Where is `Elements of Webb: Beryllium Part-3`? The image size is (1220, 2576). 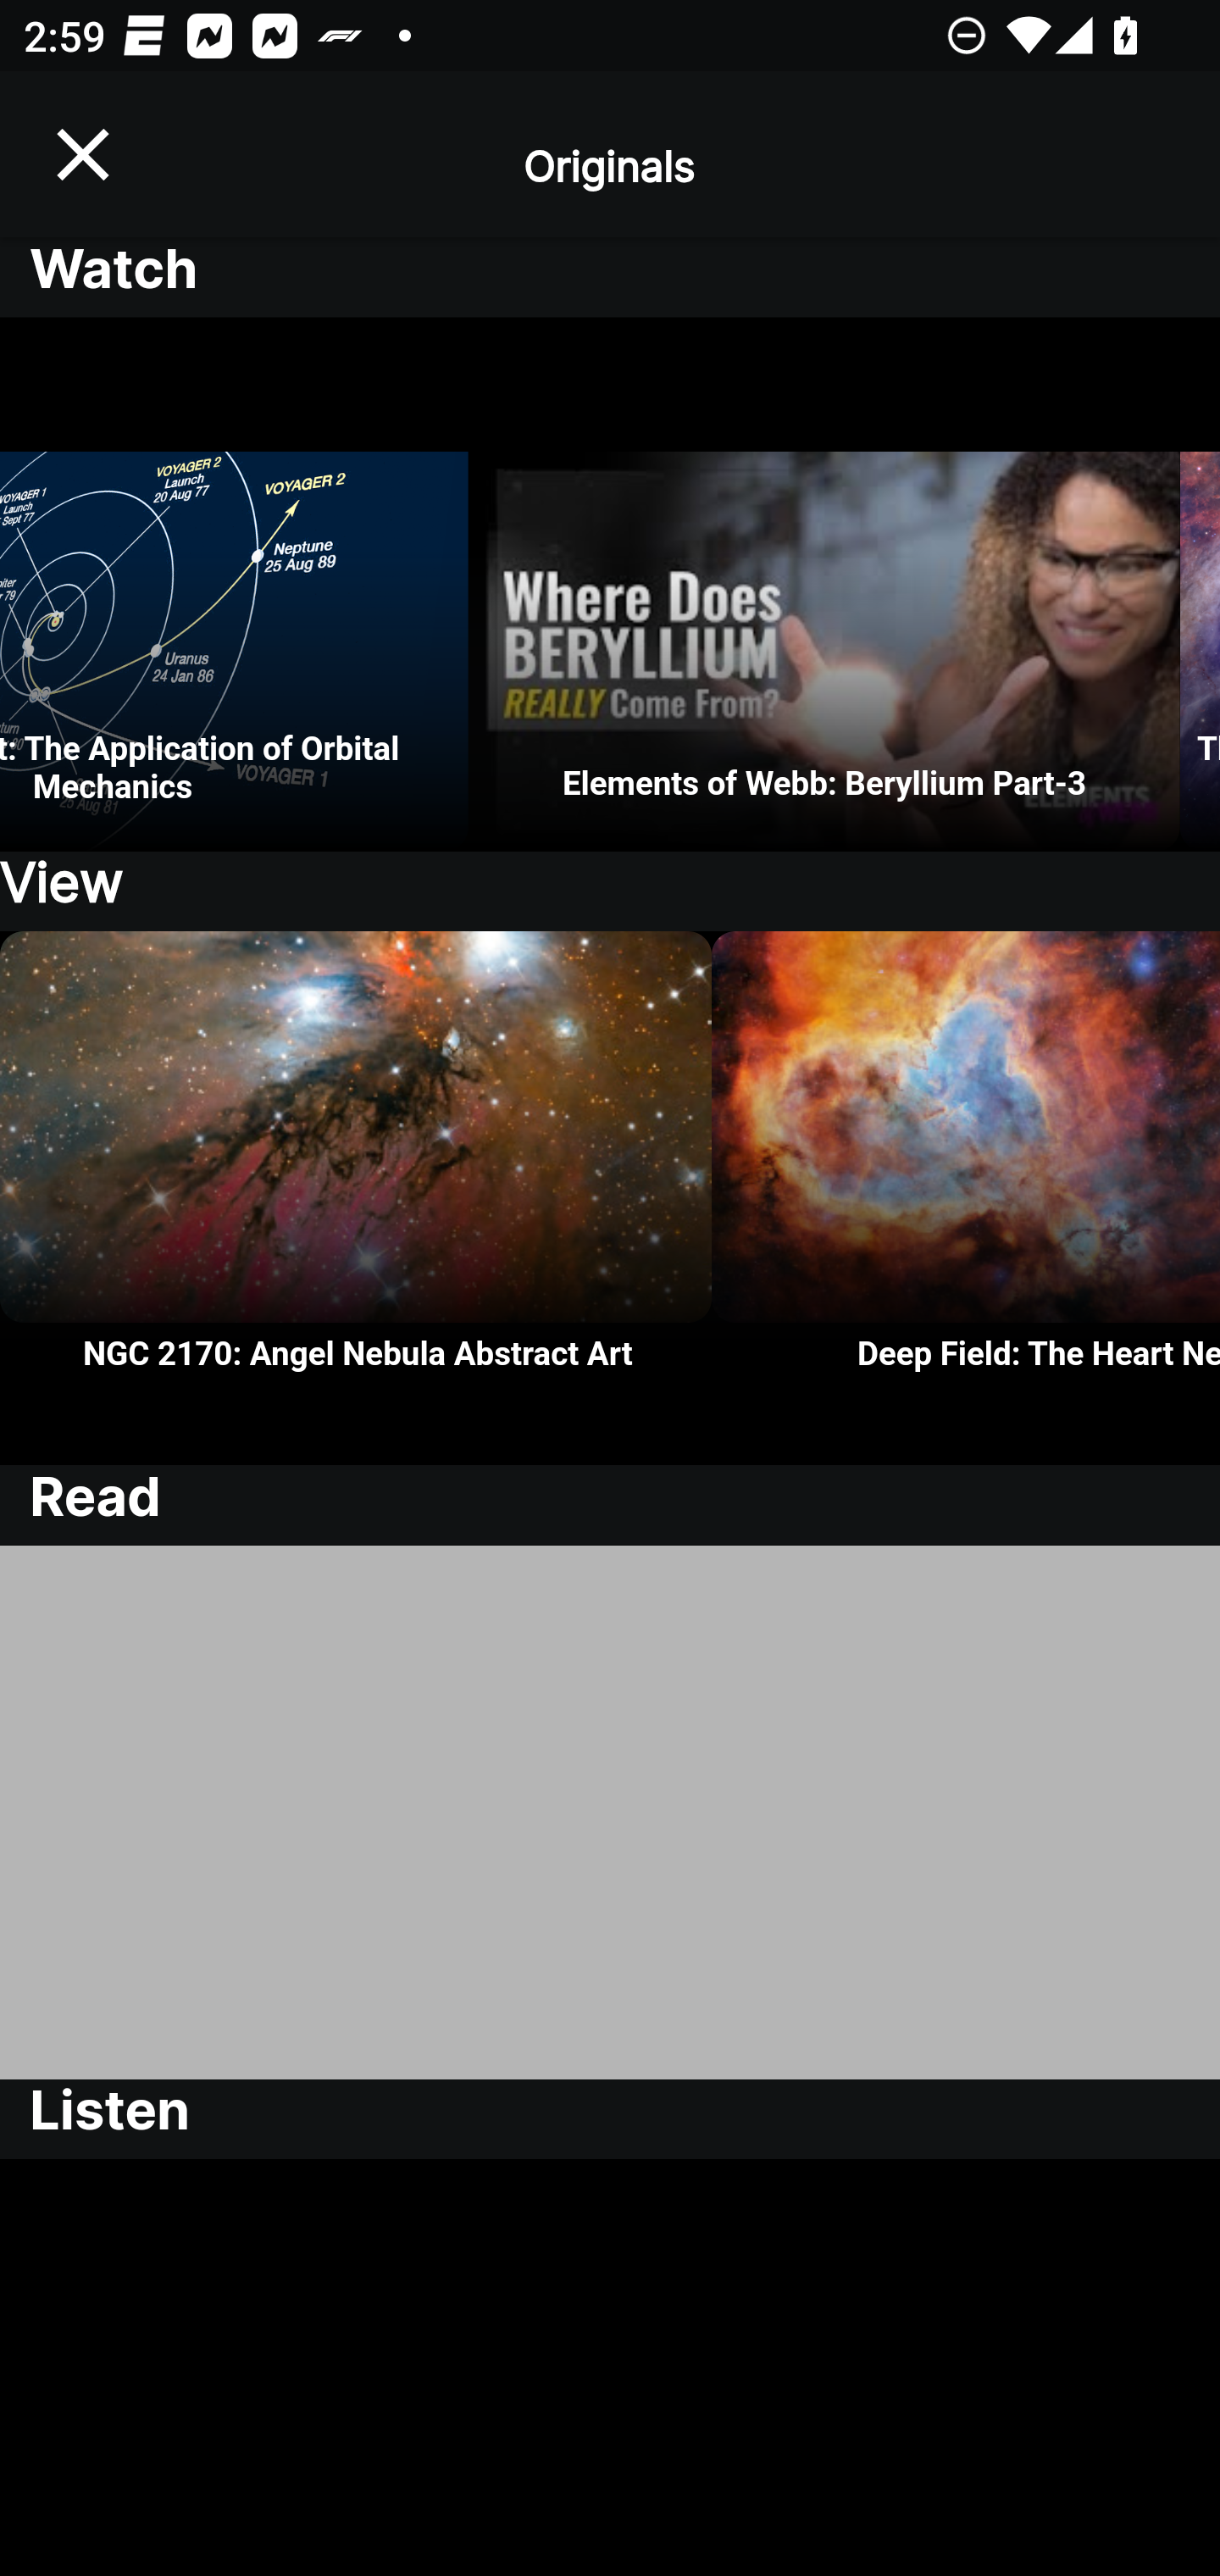
Elements of Webb: Beryllium Part-3 is located at coordinates (823, 585).